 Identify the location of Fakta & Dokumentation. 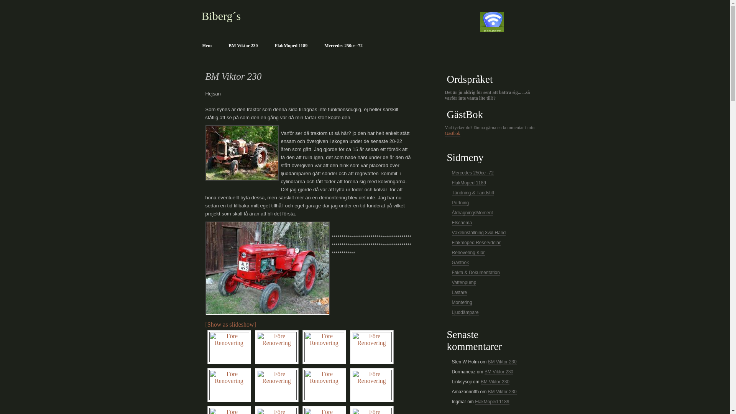
(475, 273).